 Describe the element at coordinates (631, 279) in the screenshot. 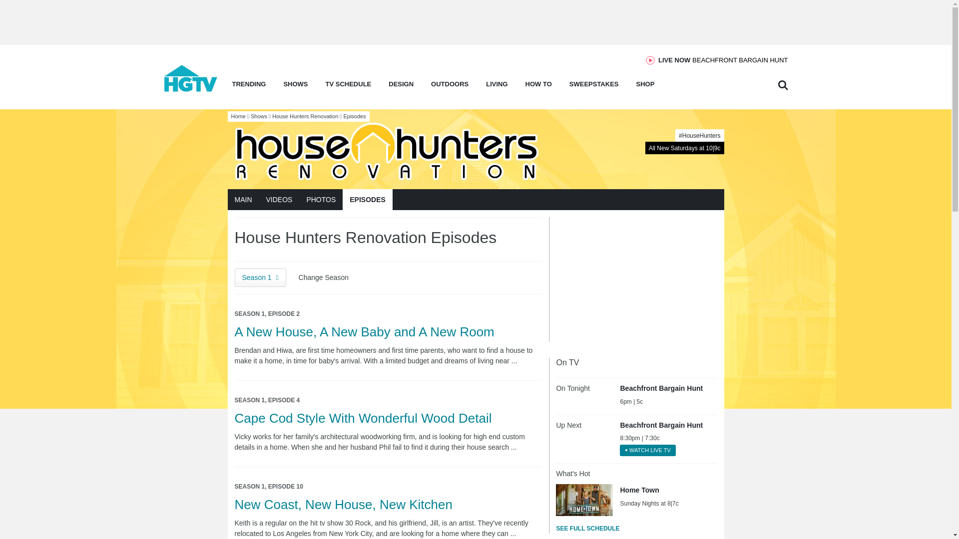

I see `3rd party ad content` at that location.